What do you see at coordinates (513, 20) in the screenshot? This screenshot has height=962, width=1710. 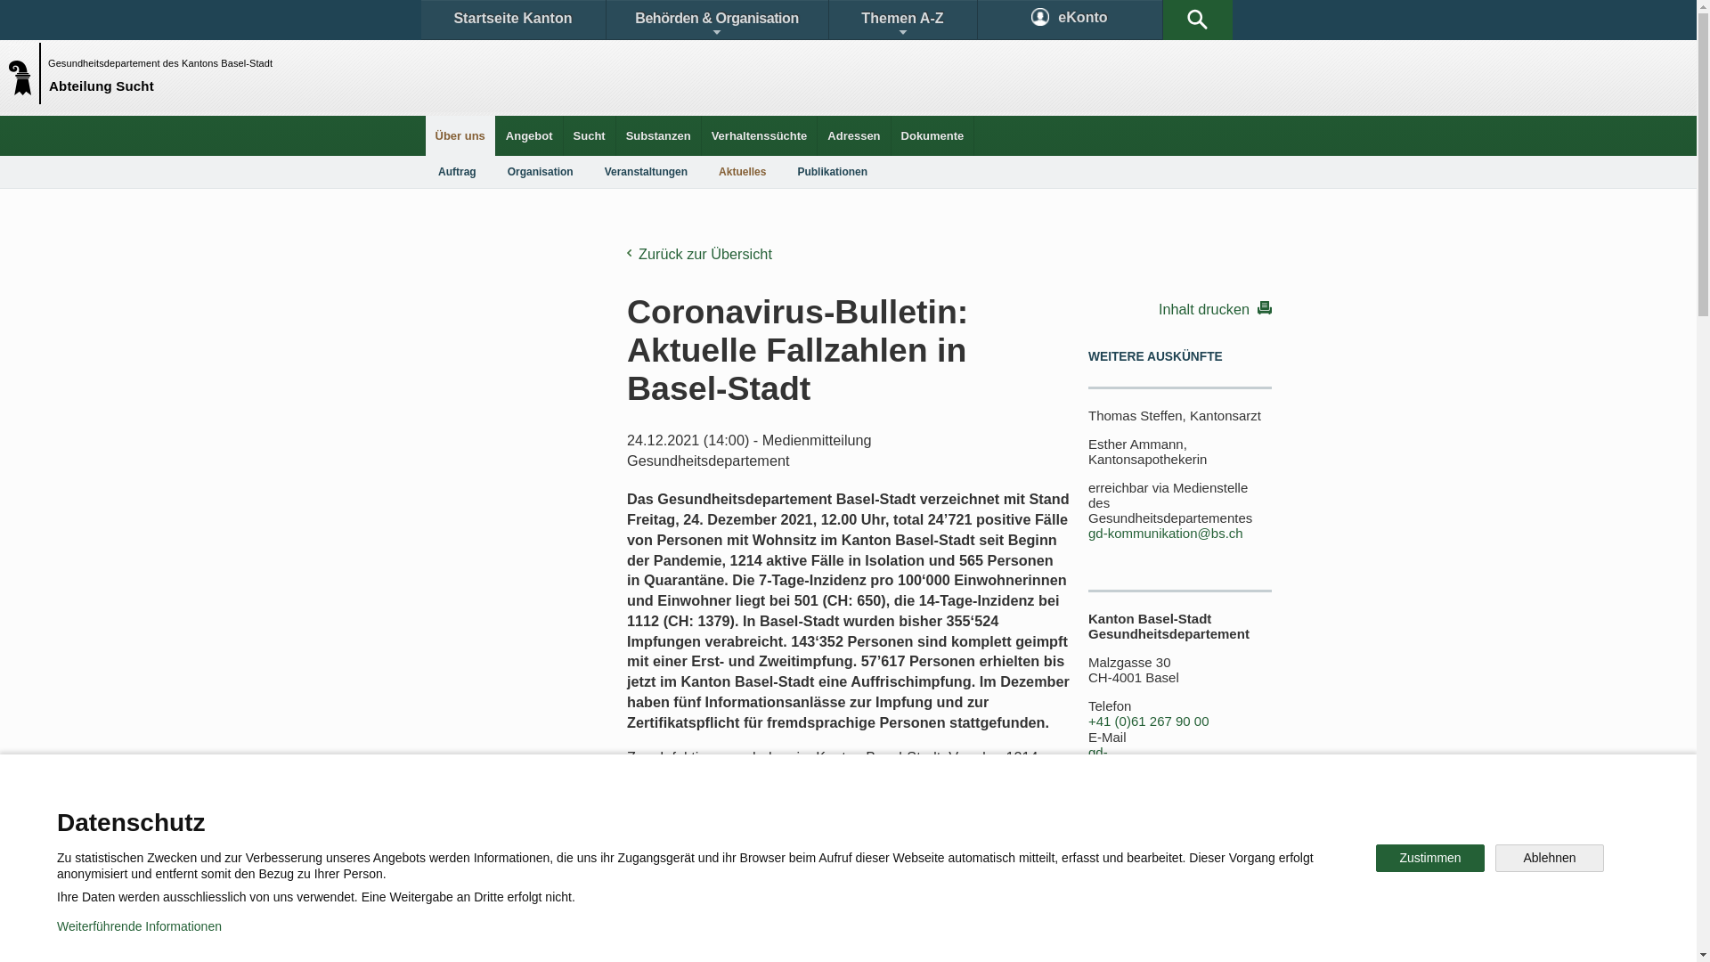 I see `Startseite Kanton` at bounding box center [513, 20].